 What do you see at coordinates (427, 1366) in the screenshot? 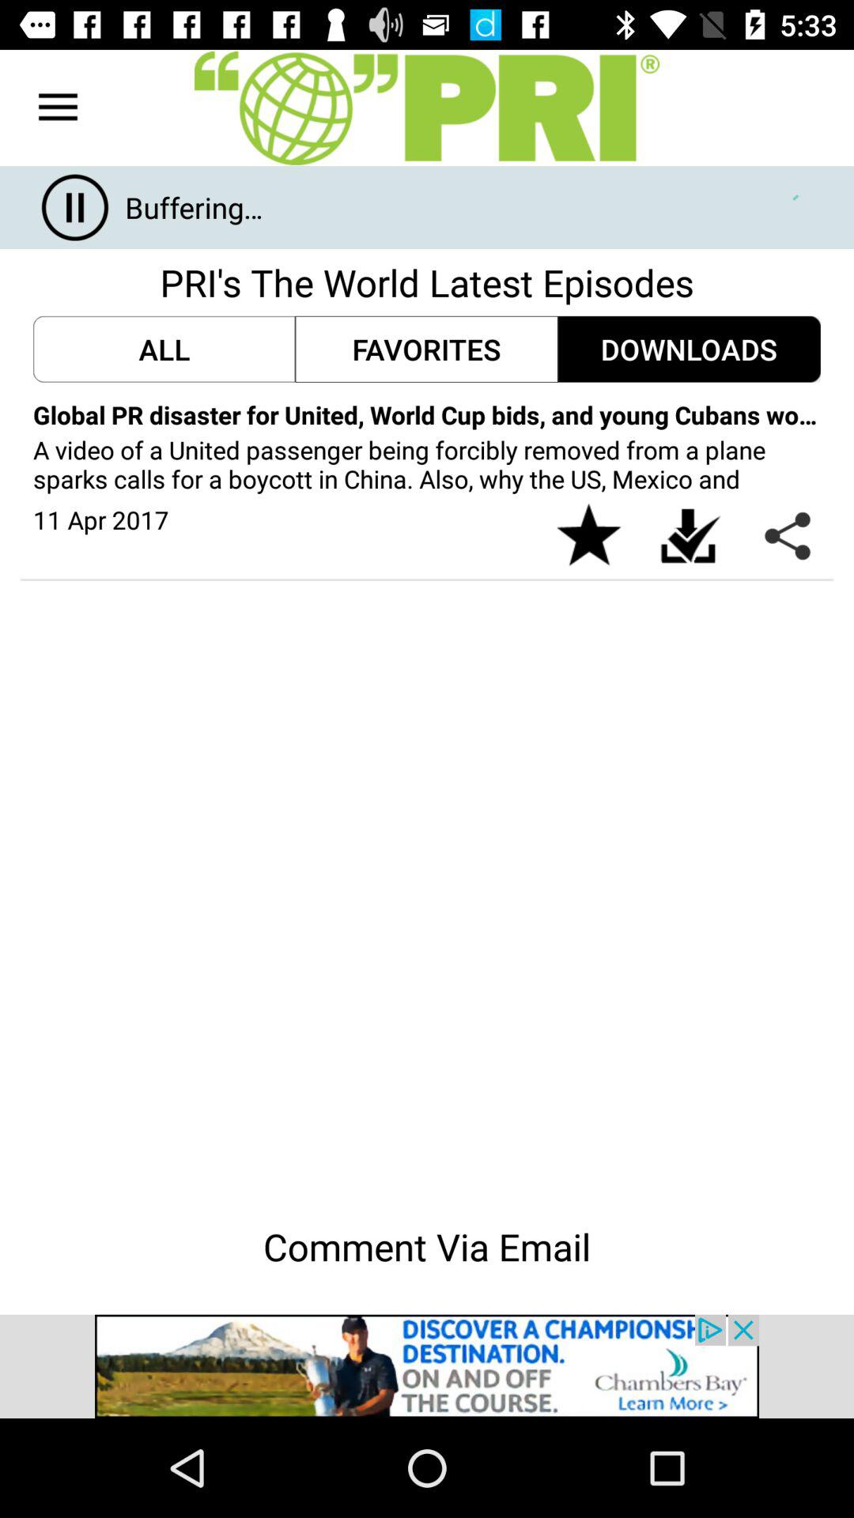
I see `click advertisement` at bounding box center [427, 1366].